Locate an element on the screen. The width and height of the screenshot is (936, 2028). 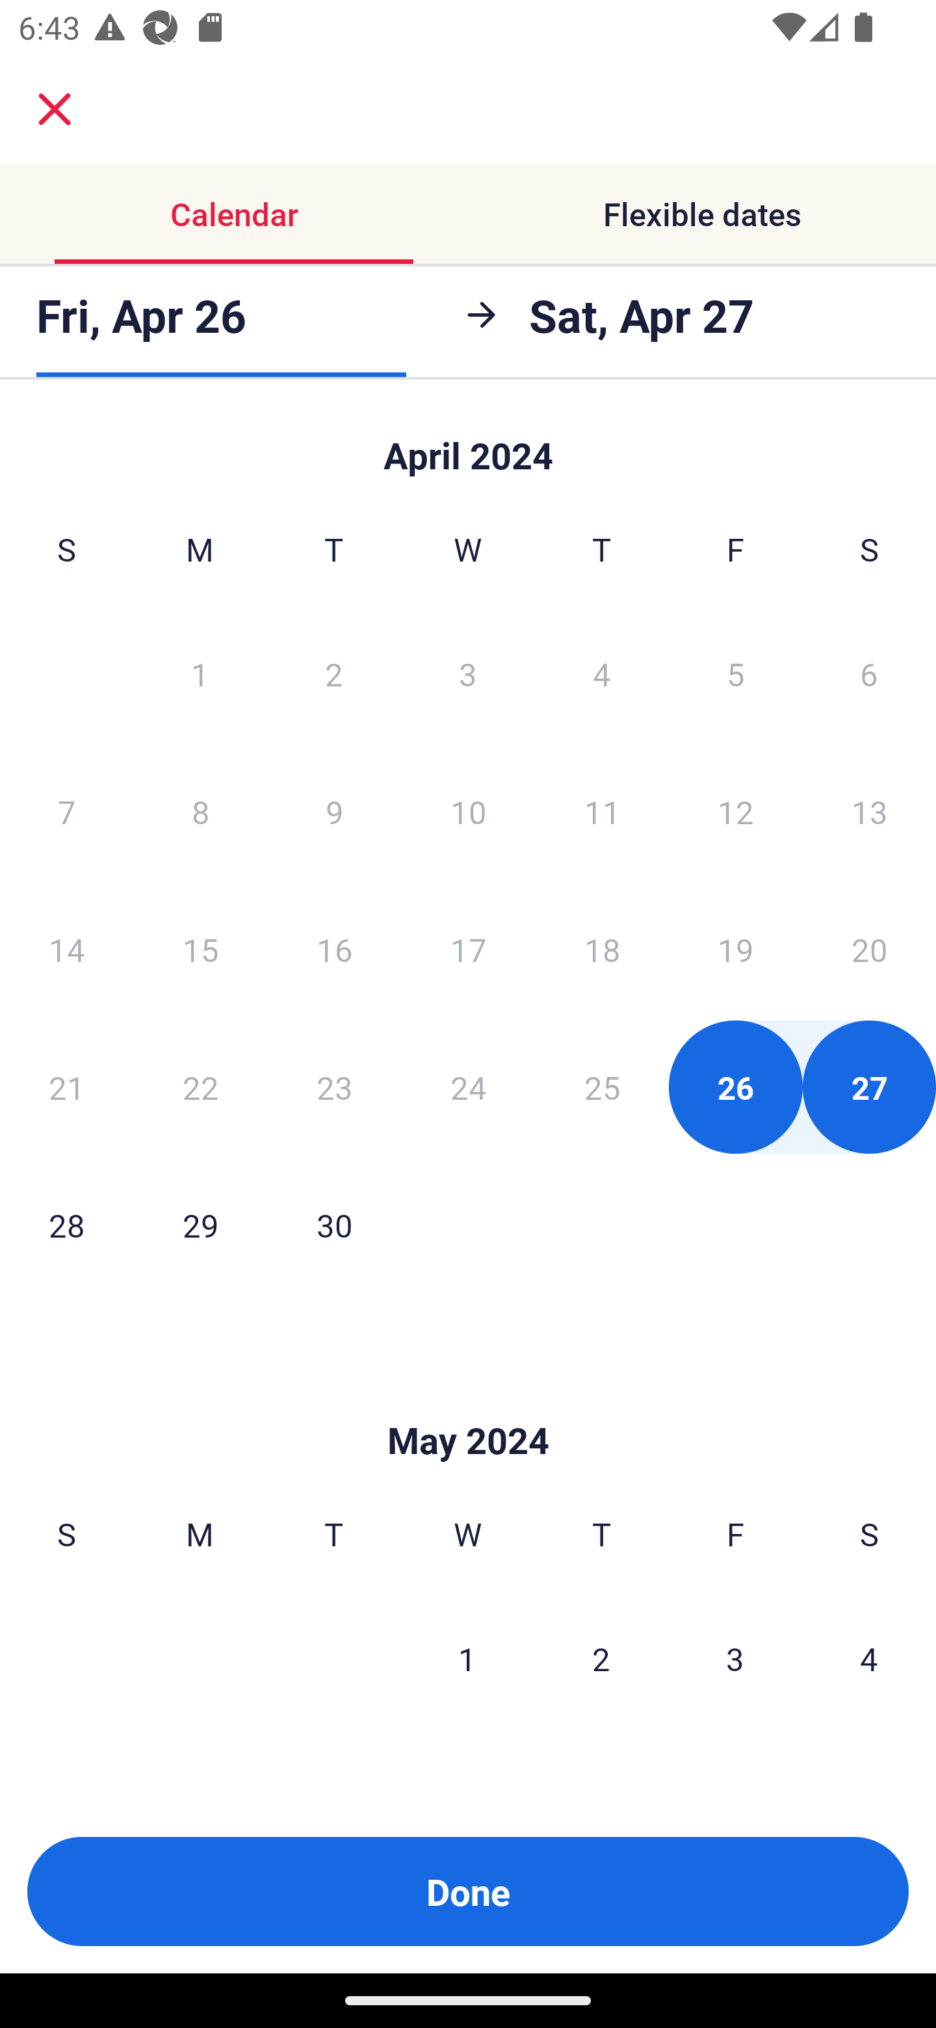
28 Sunday, April 28, 2024 is located at coordinates (66, 1225).